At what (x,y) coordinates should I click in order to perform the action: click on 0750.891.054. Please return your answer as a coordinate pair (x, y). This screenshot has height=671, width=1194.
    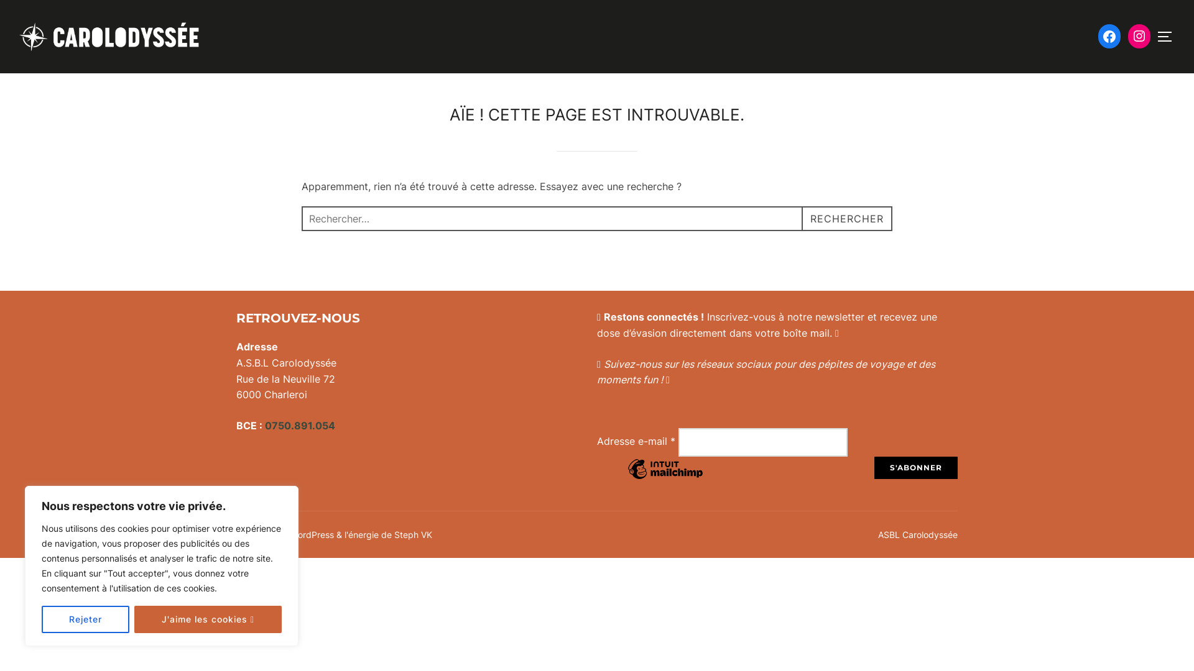
    Looking at the image, I should click on (300, 426).